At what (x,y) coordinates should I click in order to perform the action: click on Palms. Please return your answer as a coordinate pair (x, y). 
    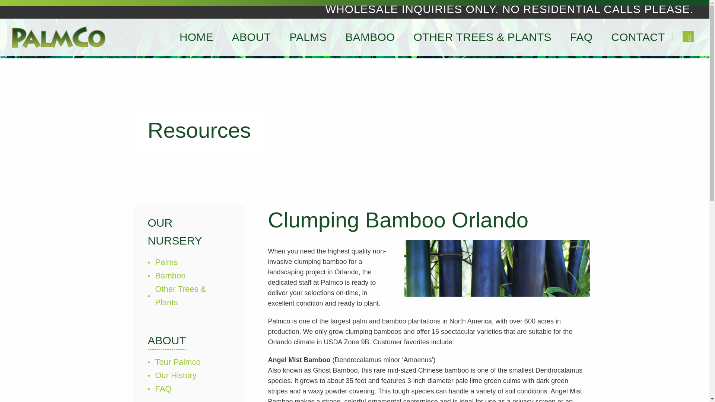
    Looking at the image, I should click on (166, 262).